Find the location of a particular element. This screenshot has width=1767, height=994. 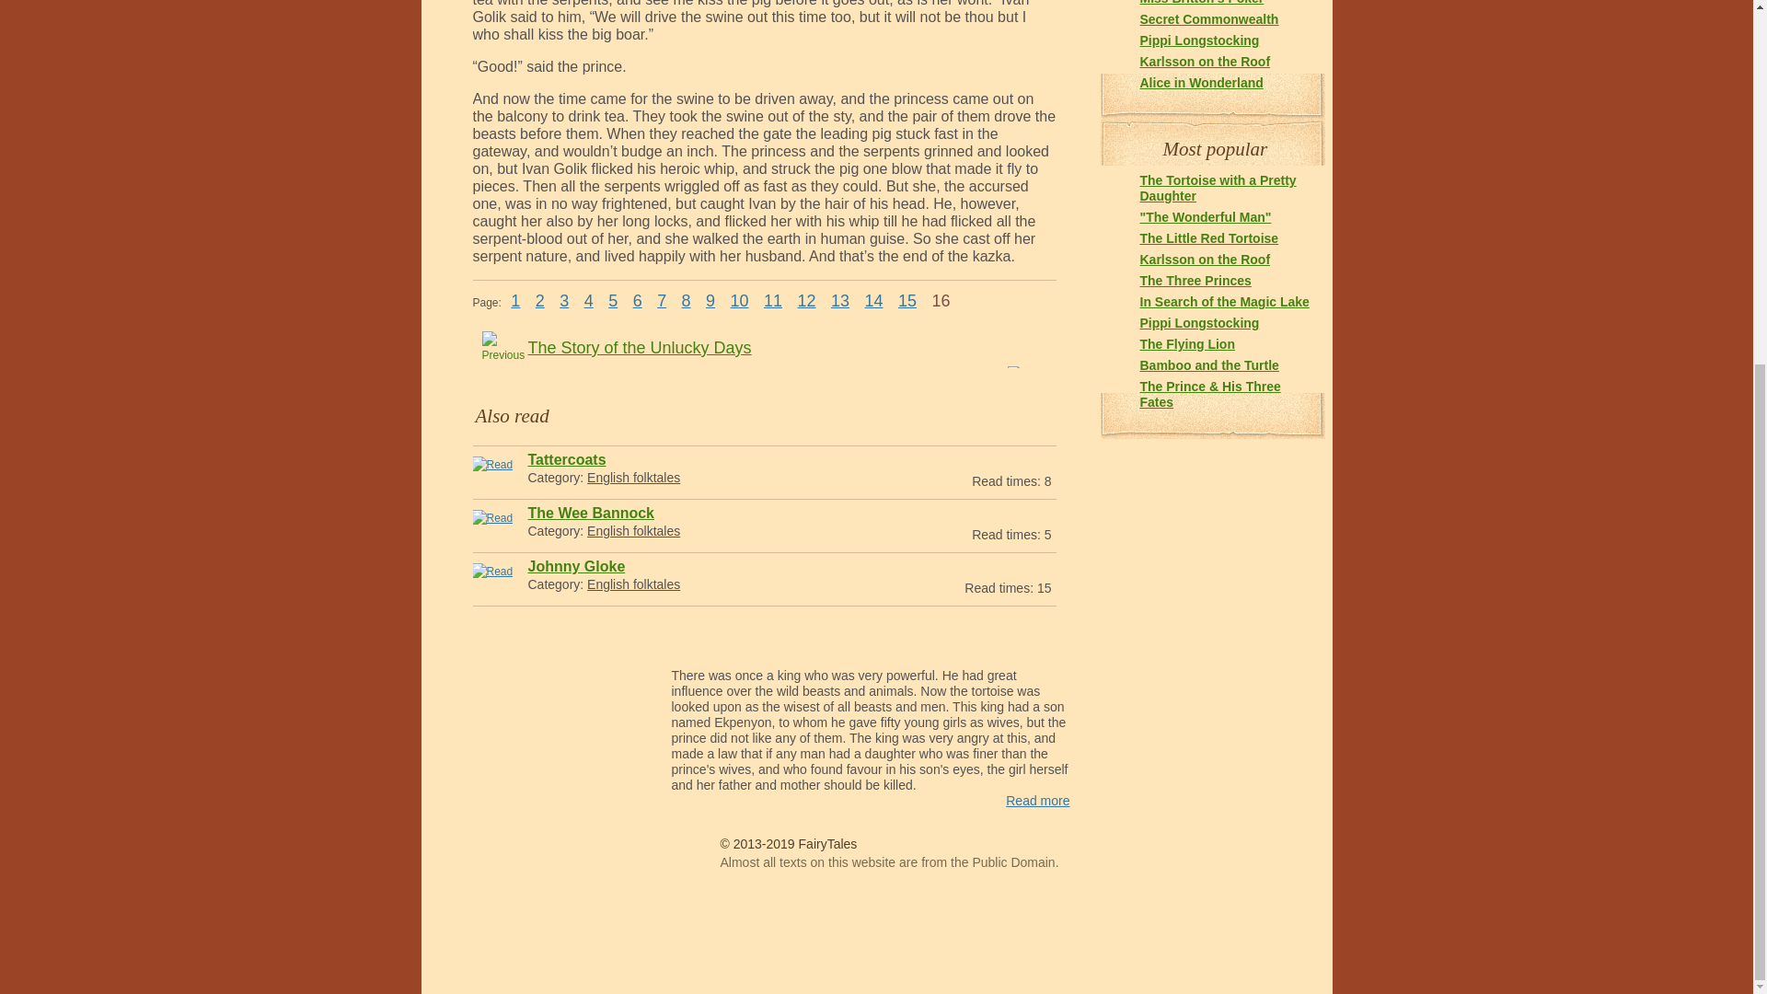

Bamboo and the Turtle is located at coordinates (1208, 364).